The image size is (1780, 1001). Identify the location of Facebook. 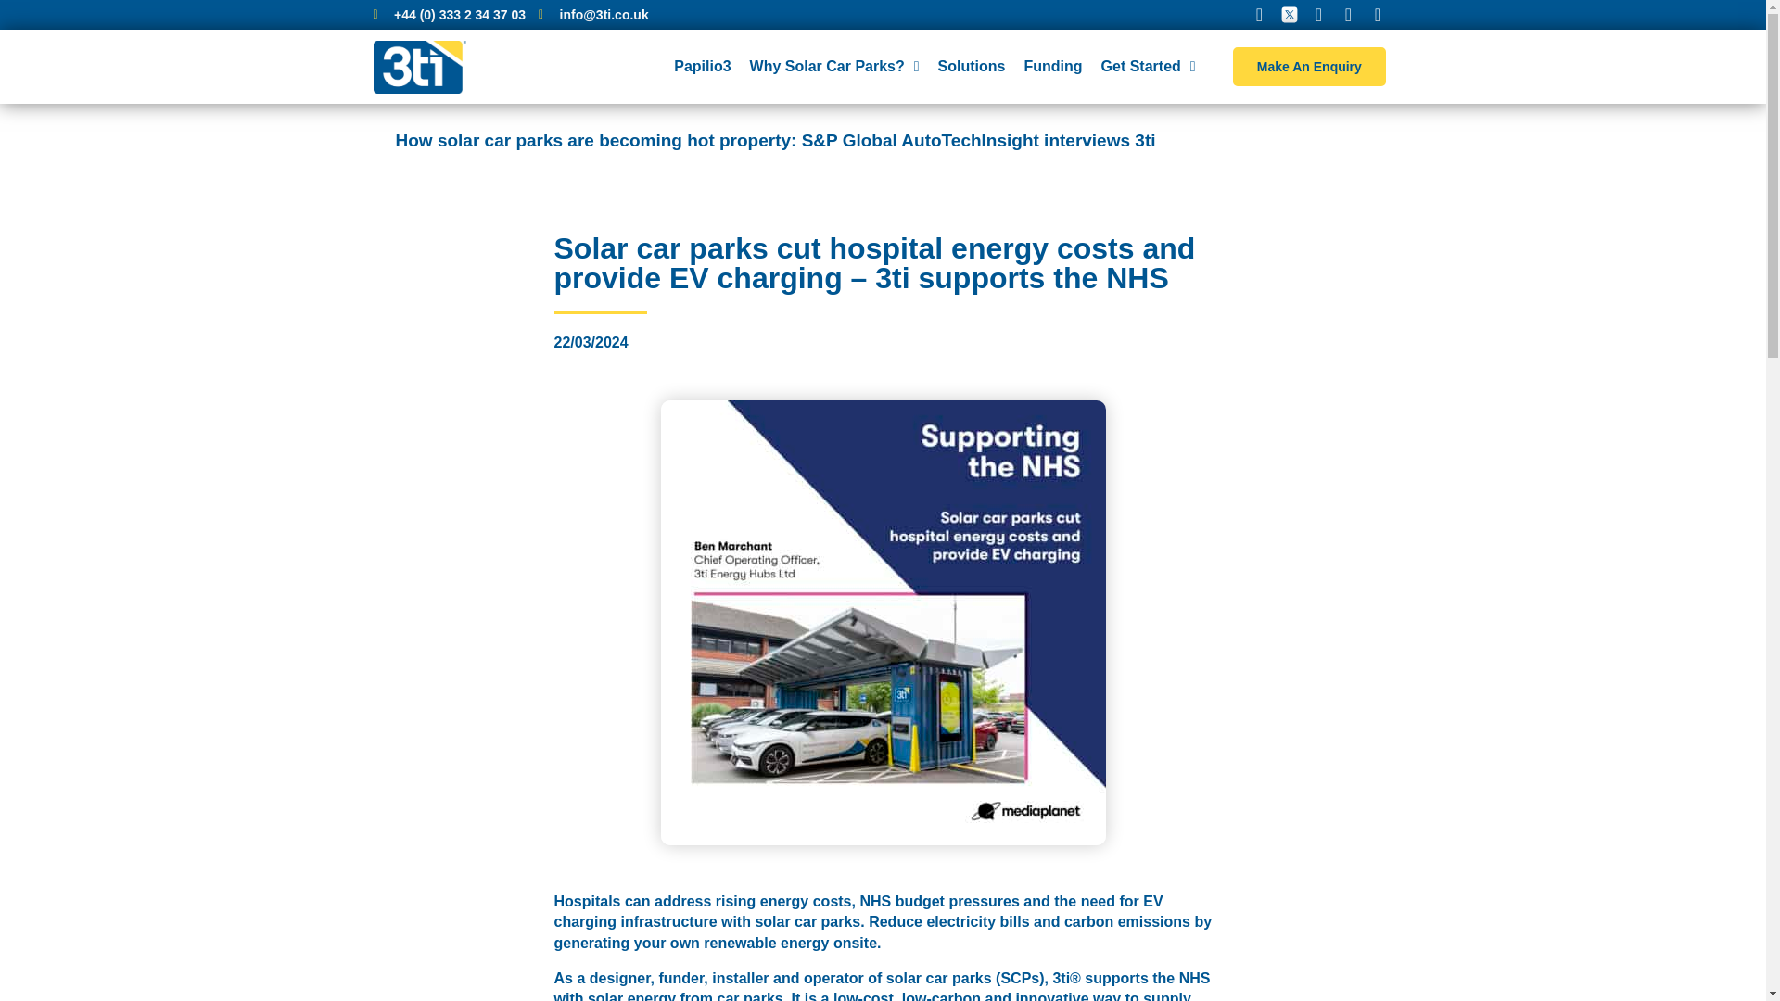
(1259, 15).